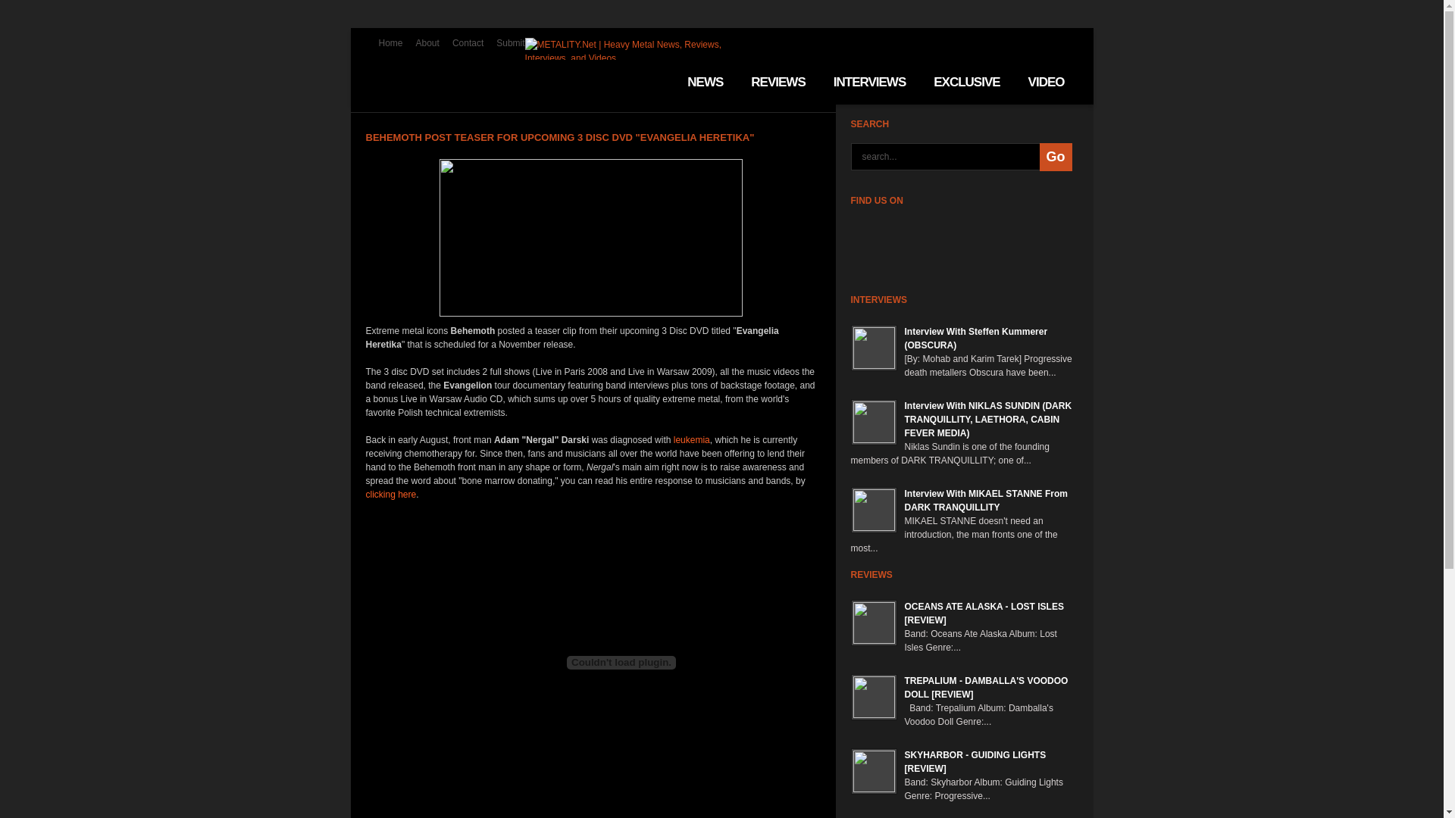 This screenshot has width=1455, height=818. I want to click on TREPALIUM - DAMBALLA'S VOODOO DOLL [REVIEW], so click(987, 688).